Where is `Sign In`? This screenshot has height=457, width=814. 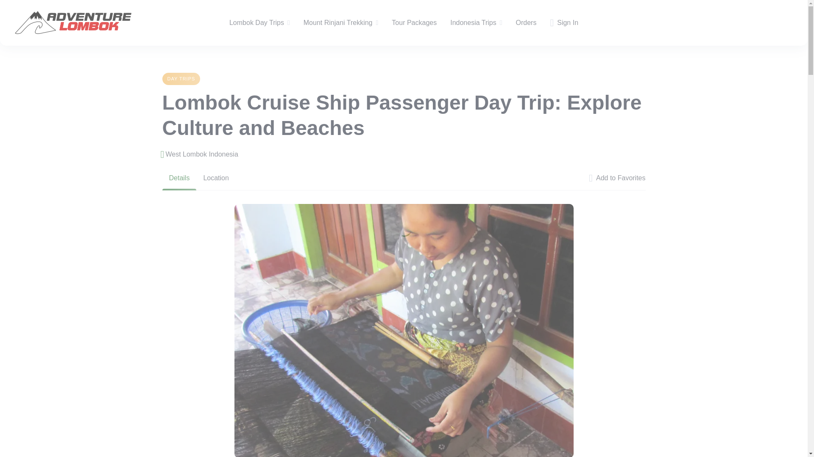 Sign In is located at coordinates (564, 23).